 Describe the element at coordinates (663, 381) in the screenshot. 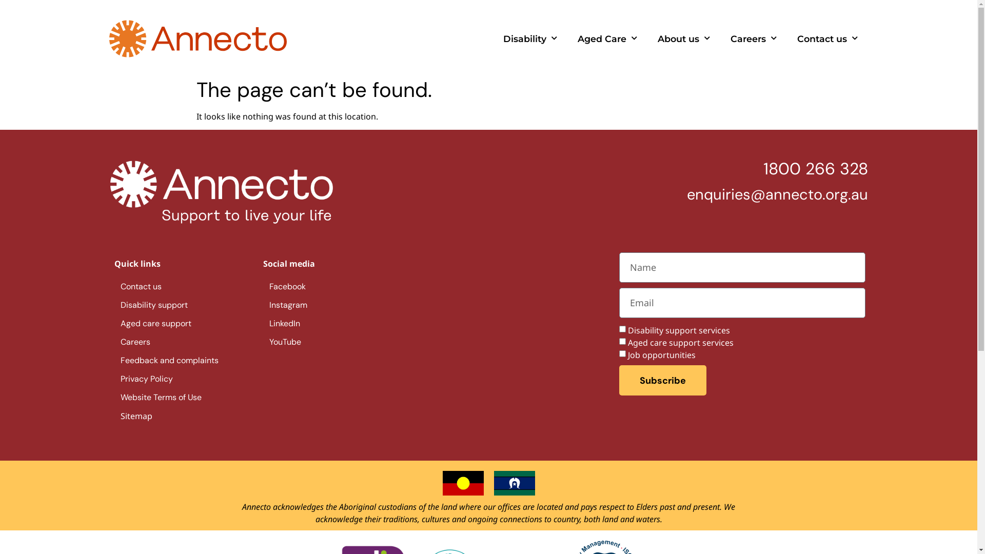

I see `Subscribe` at that location.